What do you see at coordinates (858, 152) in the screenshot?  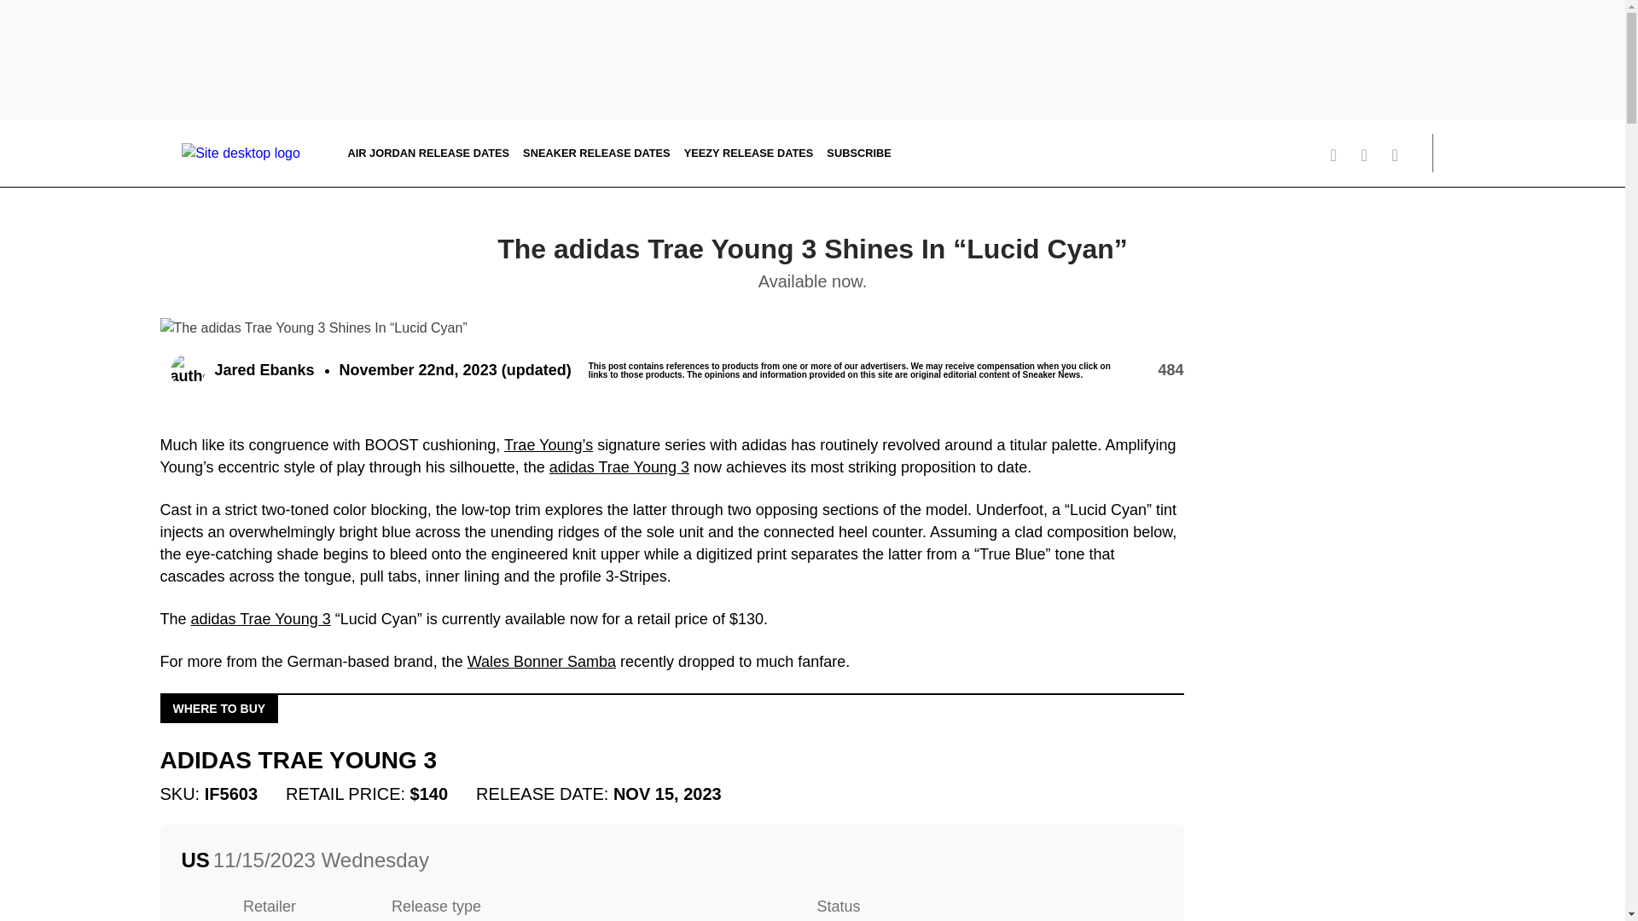 I see `SUBSCRIBE` at bounding box center [858, 152].